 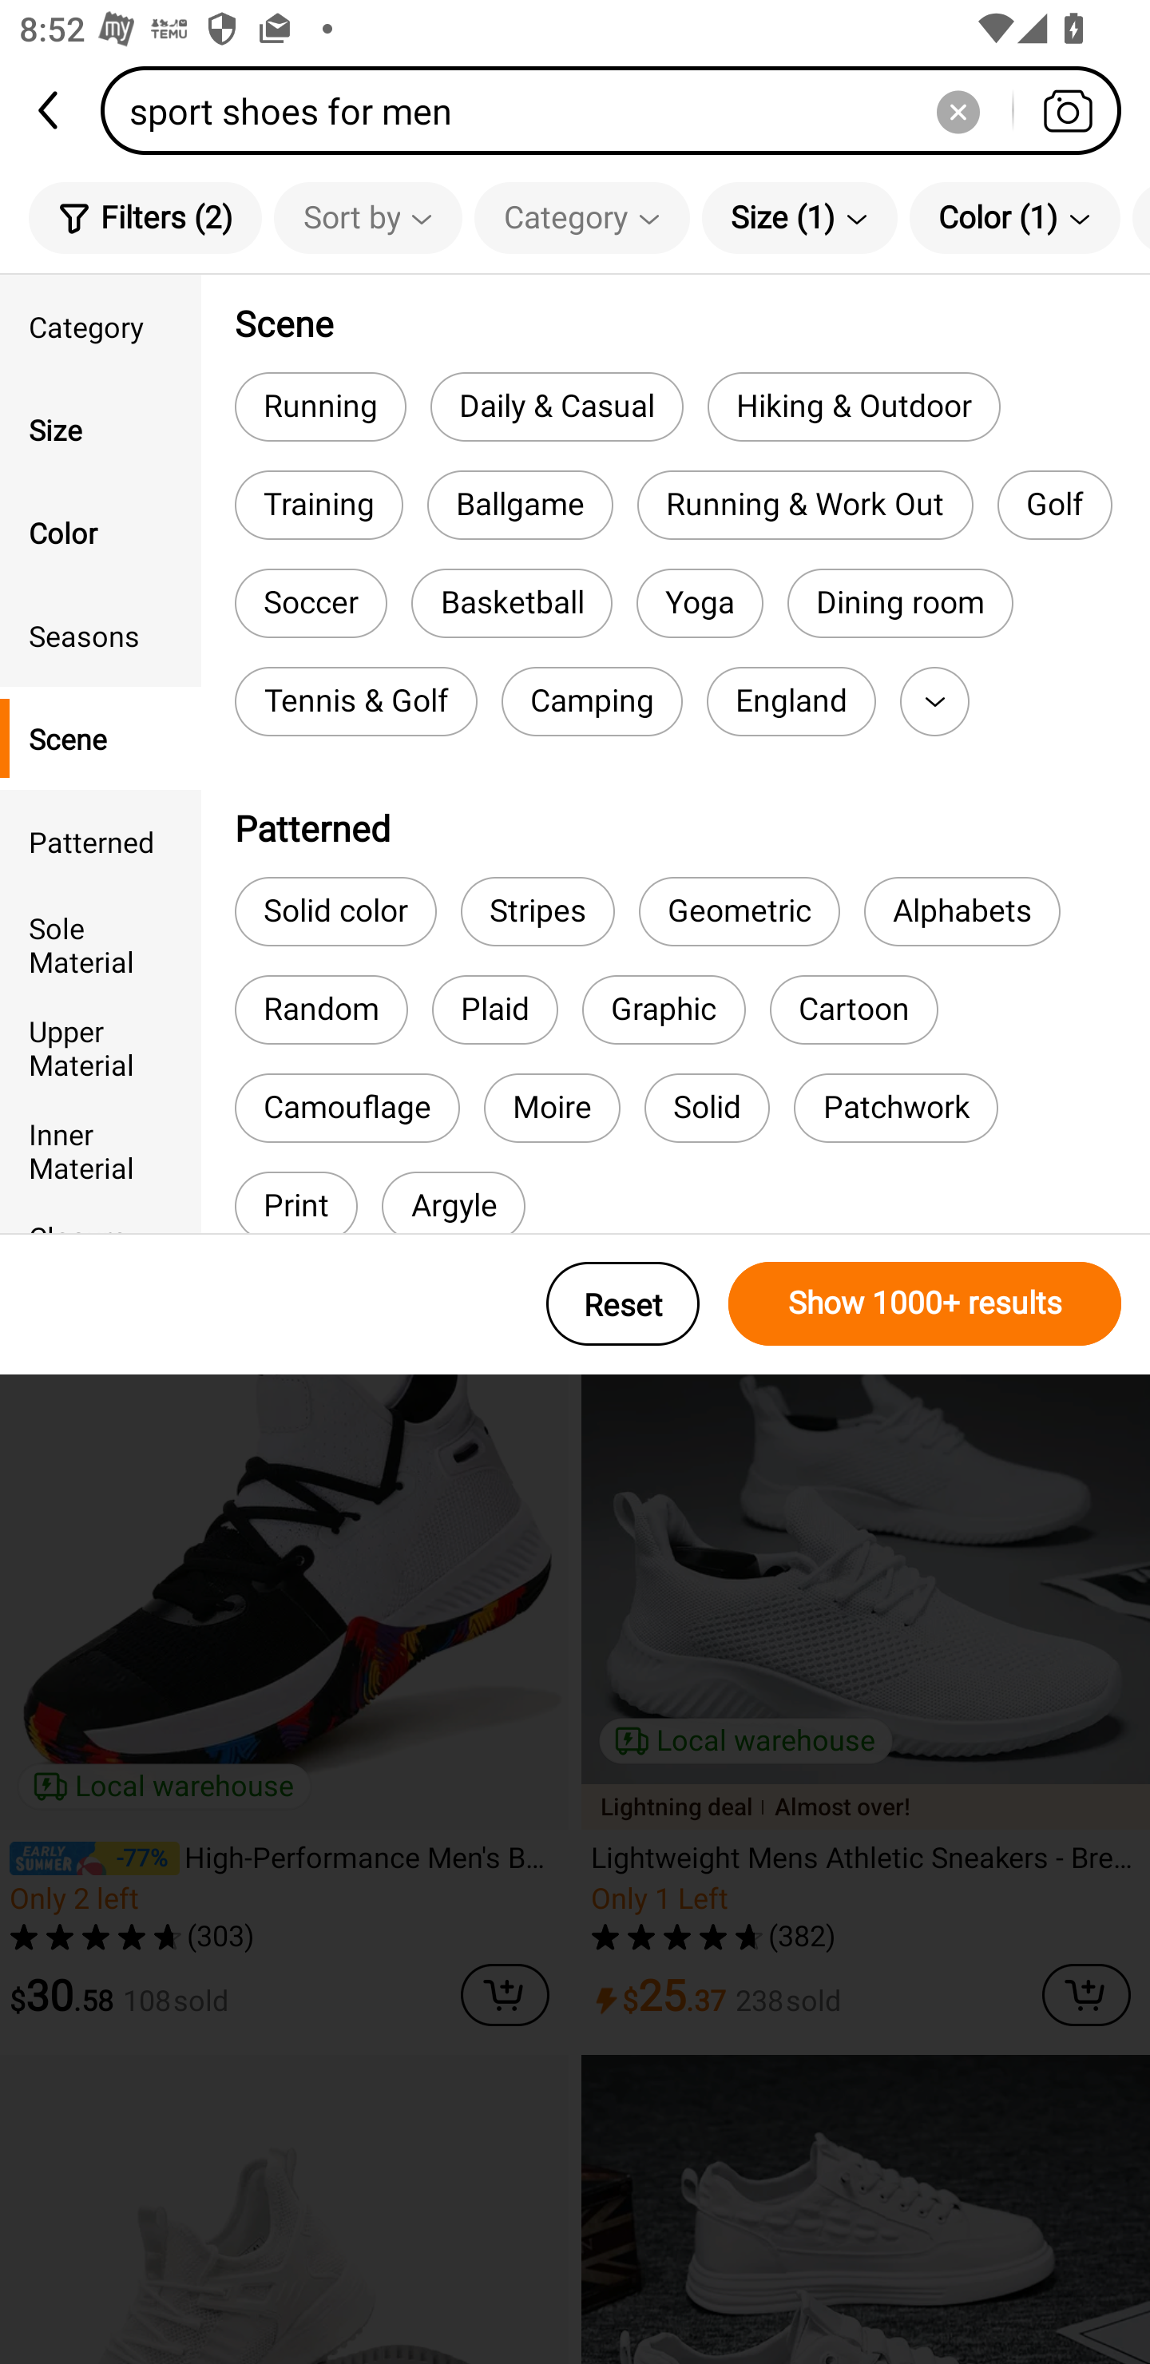 What do you see at coordinates (664, 1009) in the screenshot?
I see `Graphic` at bounding box center [664, 1009].